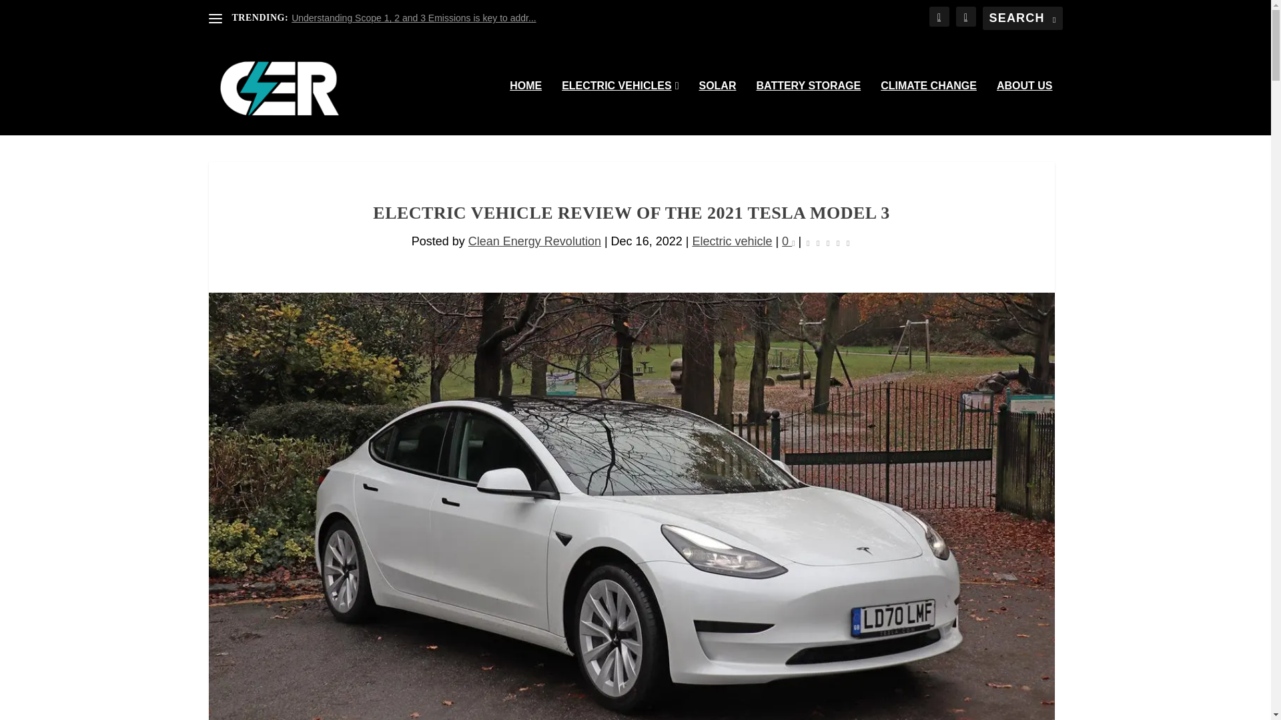 This screenshot has width=1281, height=720. What do you see at coordinates (1025, 108) in the screenshot?
I see `ABOUT US` at bounding box center [1025, 108].